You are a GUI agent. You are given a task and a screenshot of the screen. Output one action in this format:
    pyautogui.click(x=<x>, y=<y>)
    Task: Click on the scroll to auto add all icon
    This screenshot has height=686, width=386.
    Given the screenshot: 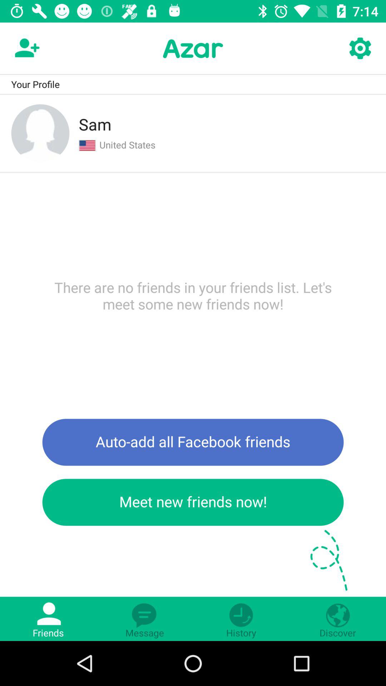 What is the action you would take?
    pyautogui.click(x=193, y=442)
    